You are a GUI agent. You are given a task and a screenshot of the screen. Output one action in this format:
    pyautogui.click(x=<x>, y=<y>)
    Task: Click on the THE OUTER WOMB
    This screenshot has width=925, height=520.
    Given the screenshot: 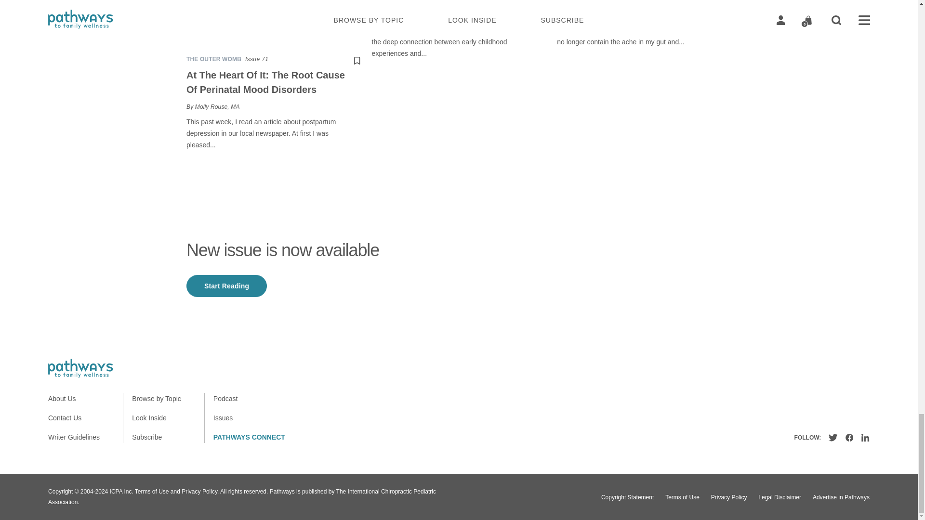 What is the action you would take?
    pyautogui.click(x=214, y=59)
    